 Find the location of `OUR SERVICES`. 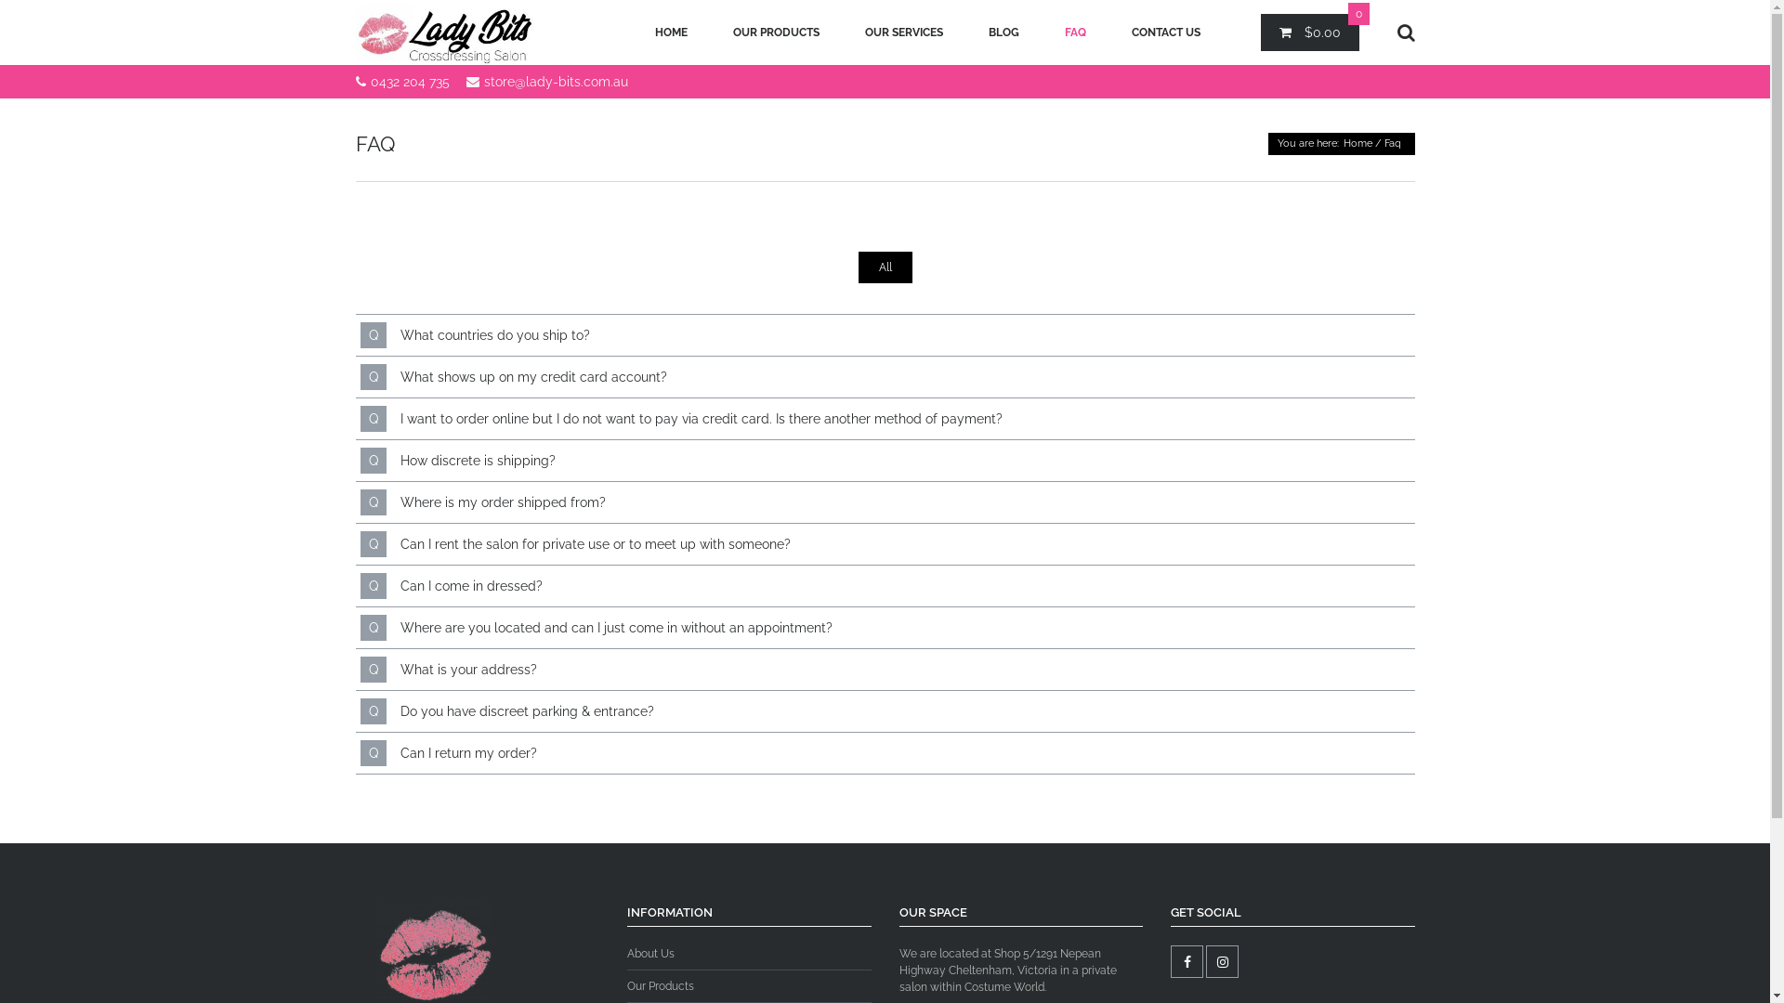

OUR SERVICES is located at coordinates (904, 33).